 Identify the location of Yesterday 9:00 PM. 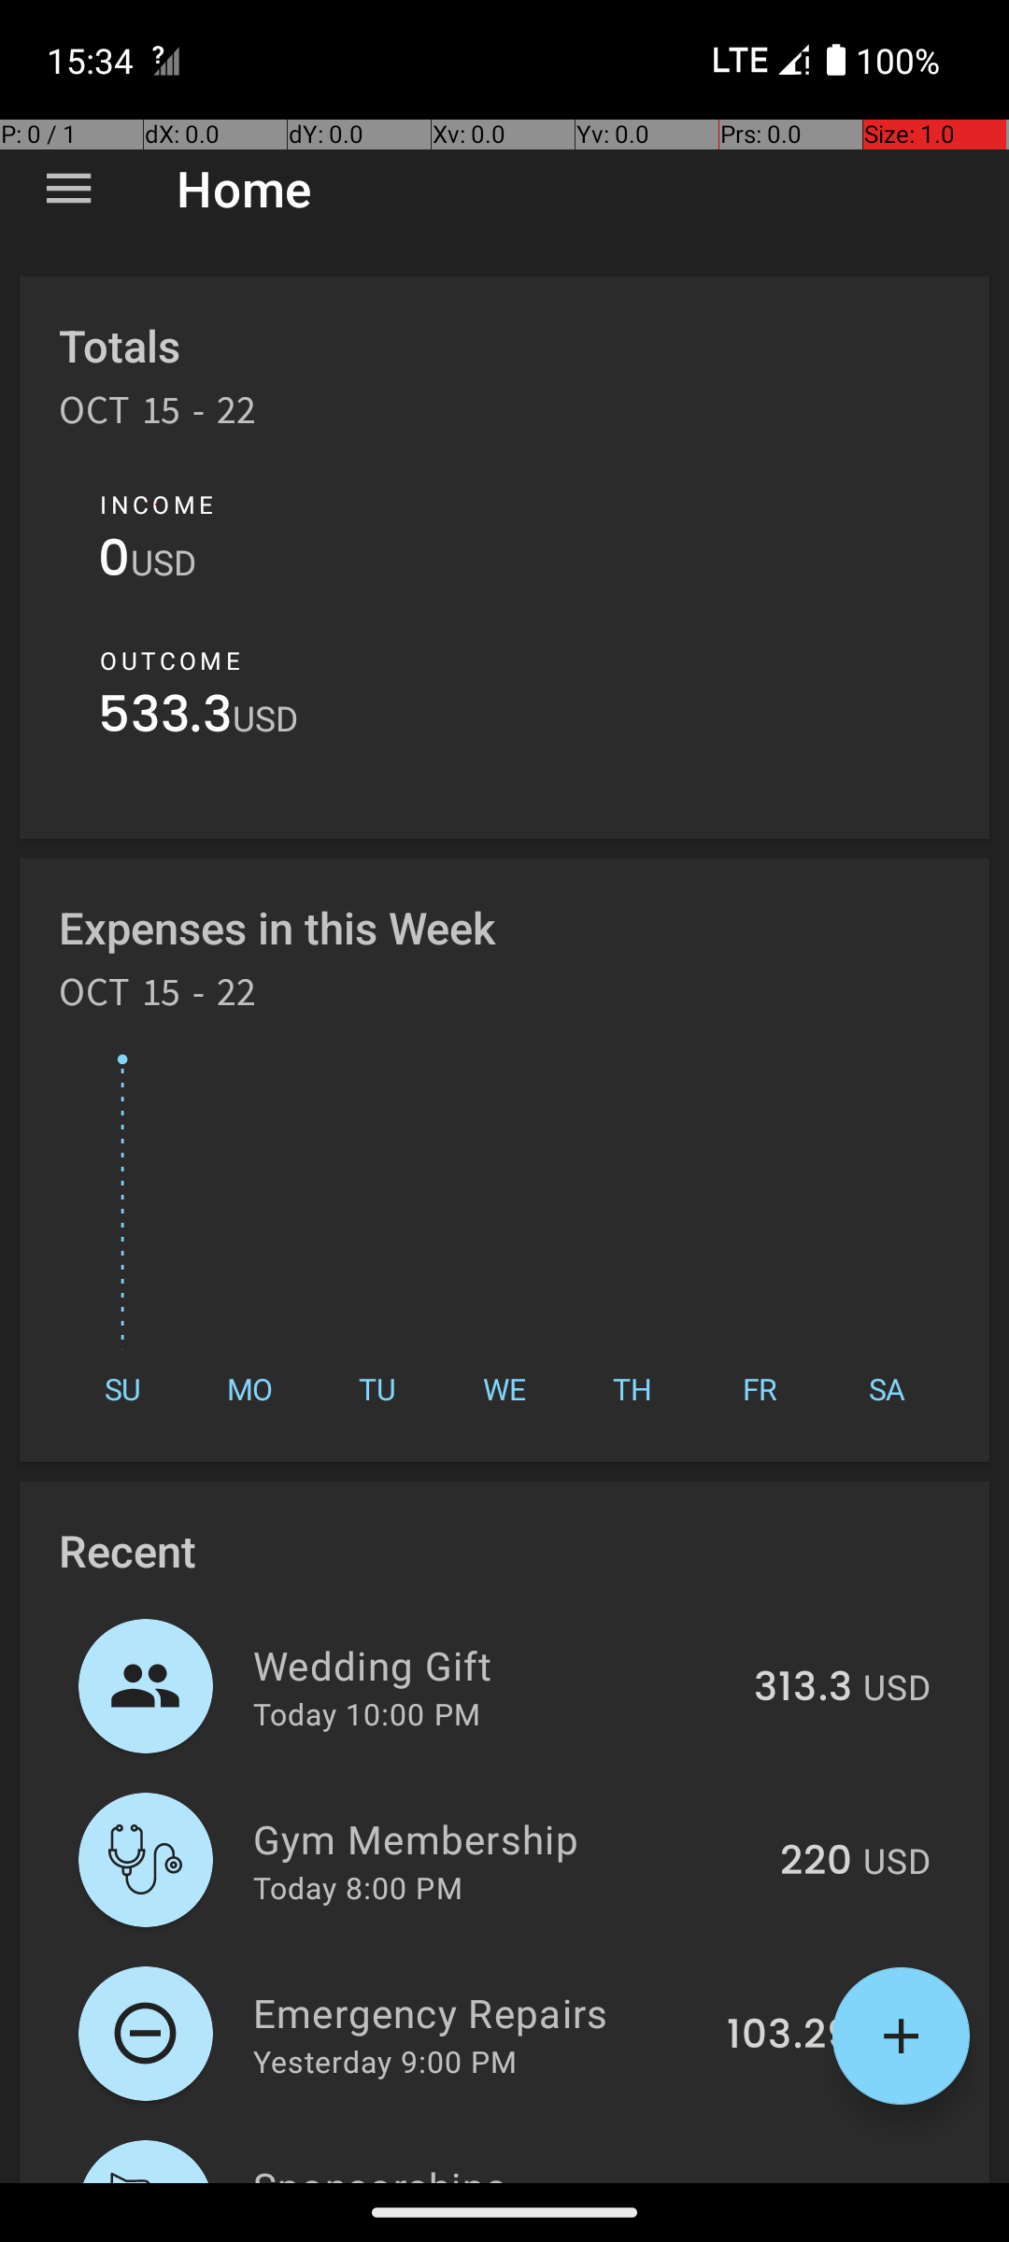
(385, 2061).